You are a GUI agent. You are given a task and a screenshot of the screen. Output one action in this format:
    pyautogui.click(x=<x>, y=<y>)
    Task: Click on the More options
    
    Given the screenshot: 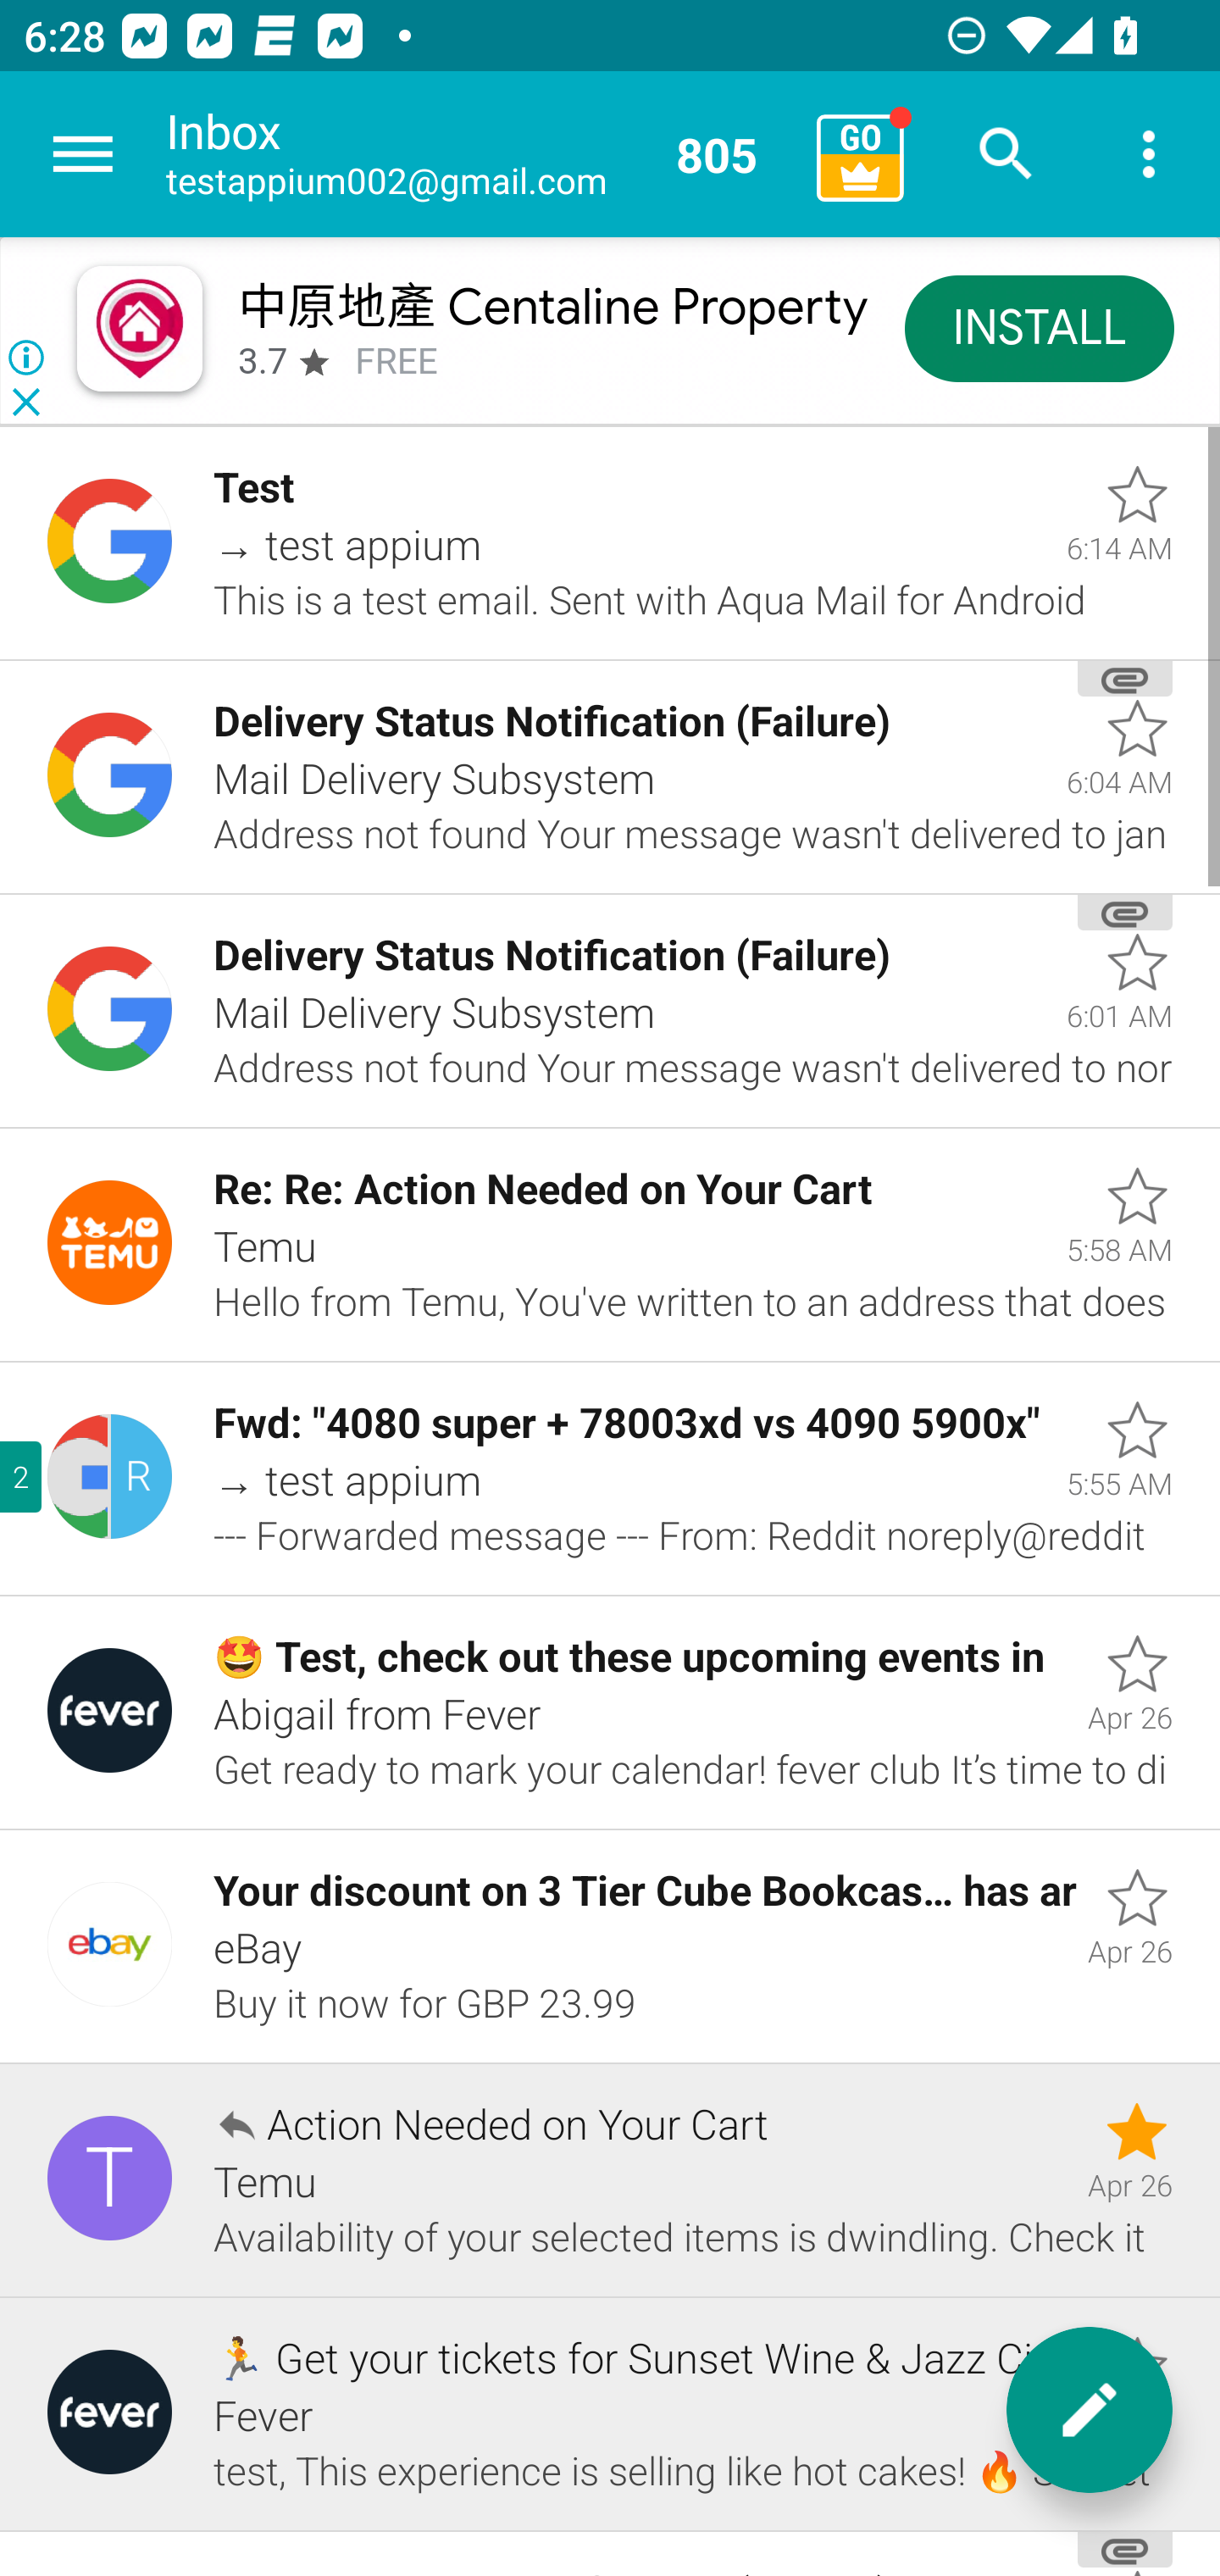 What is the action you would take?
    pyautogui.click(x=1149, y=154)
    